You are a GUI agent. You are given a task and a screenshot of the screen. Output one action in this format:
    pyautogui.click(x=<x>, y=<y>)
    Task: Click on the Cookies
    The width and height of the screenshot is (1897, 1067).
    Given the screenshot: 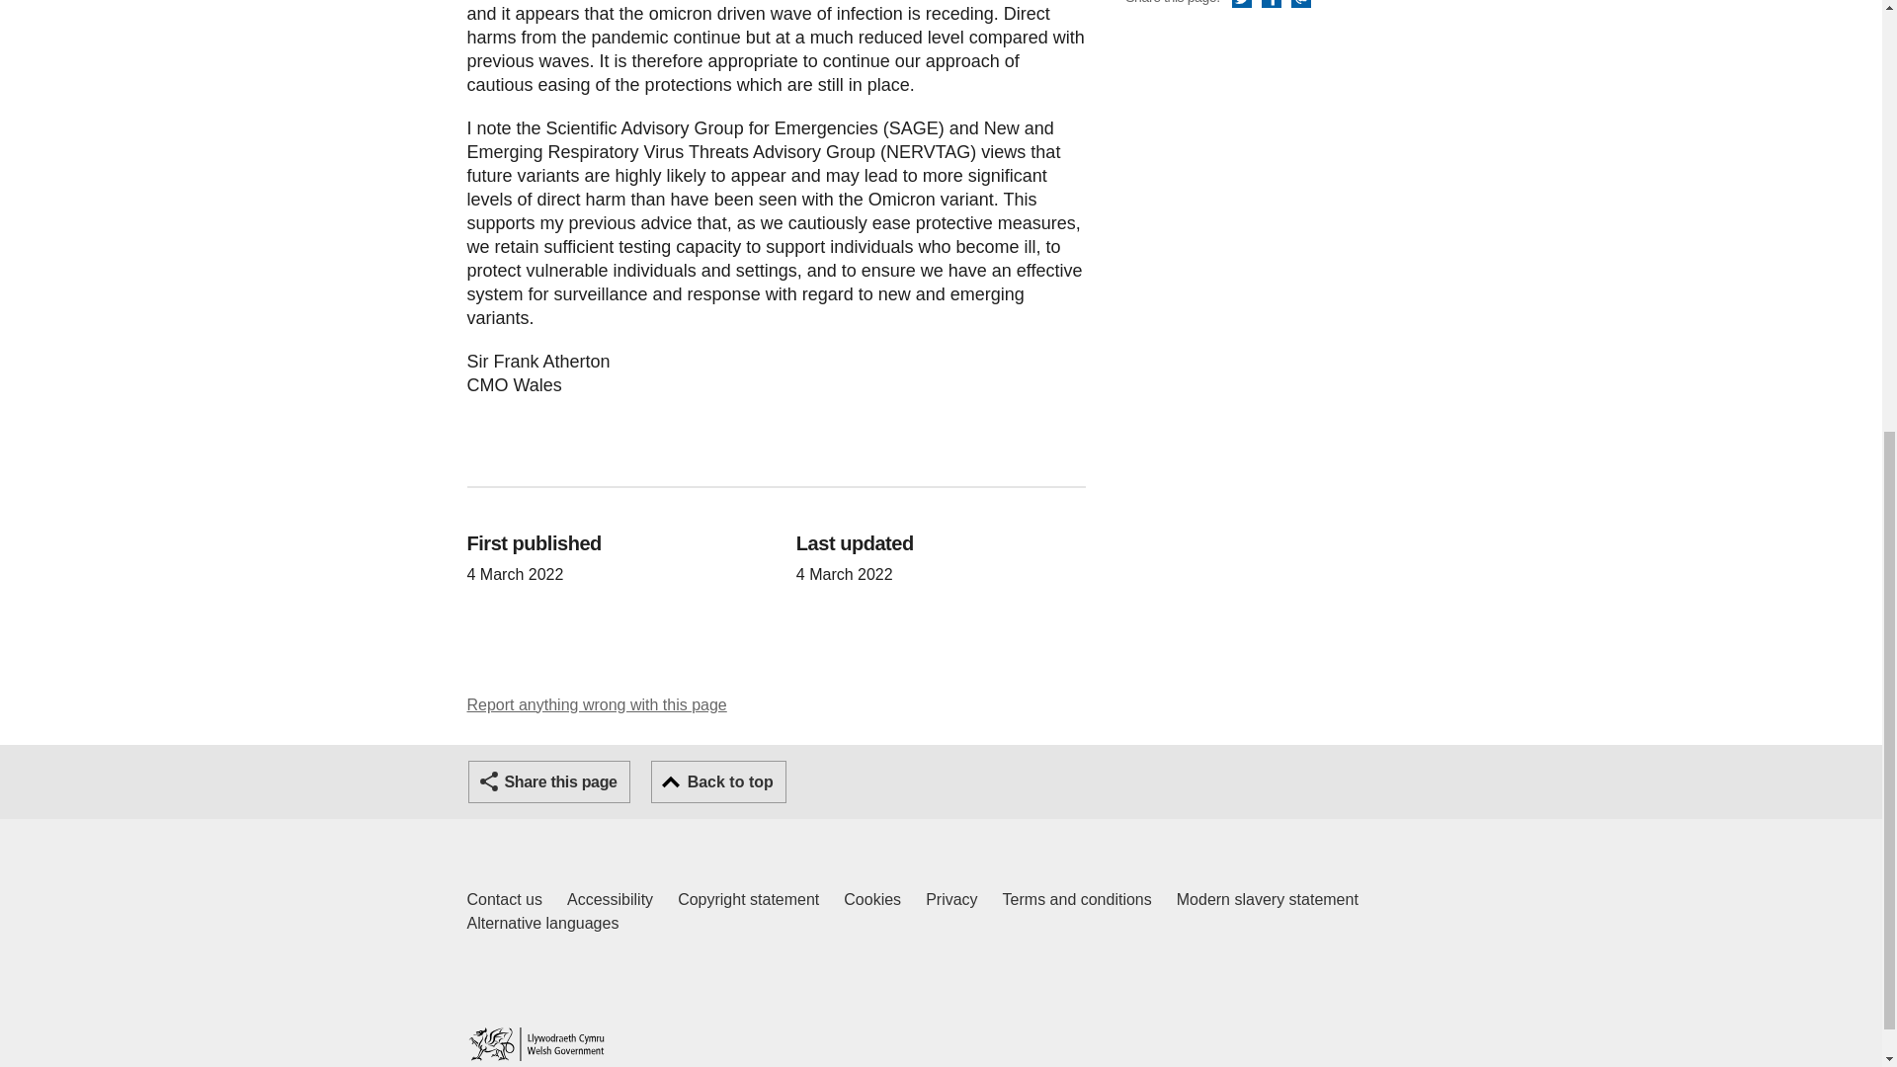 What is the action you would take?
    pyautogui.click(x=872, y=899)
    